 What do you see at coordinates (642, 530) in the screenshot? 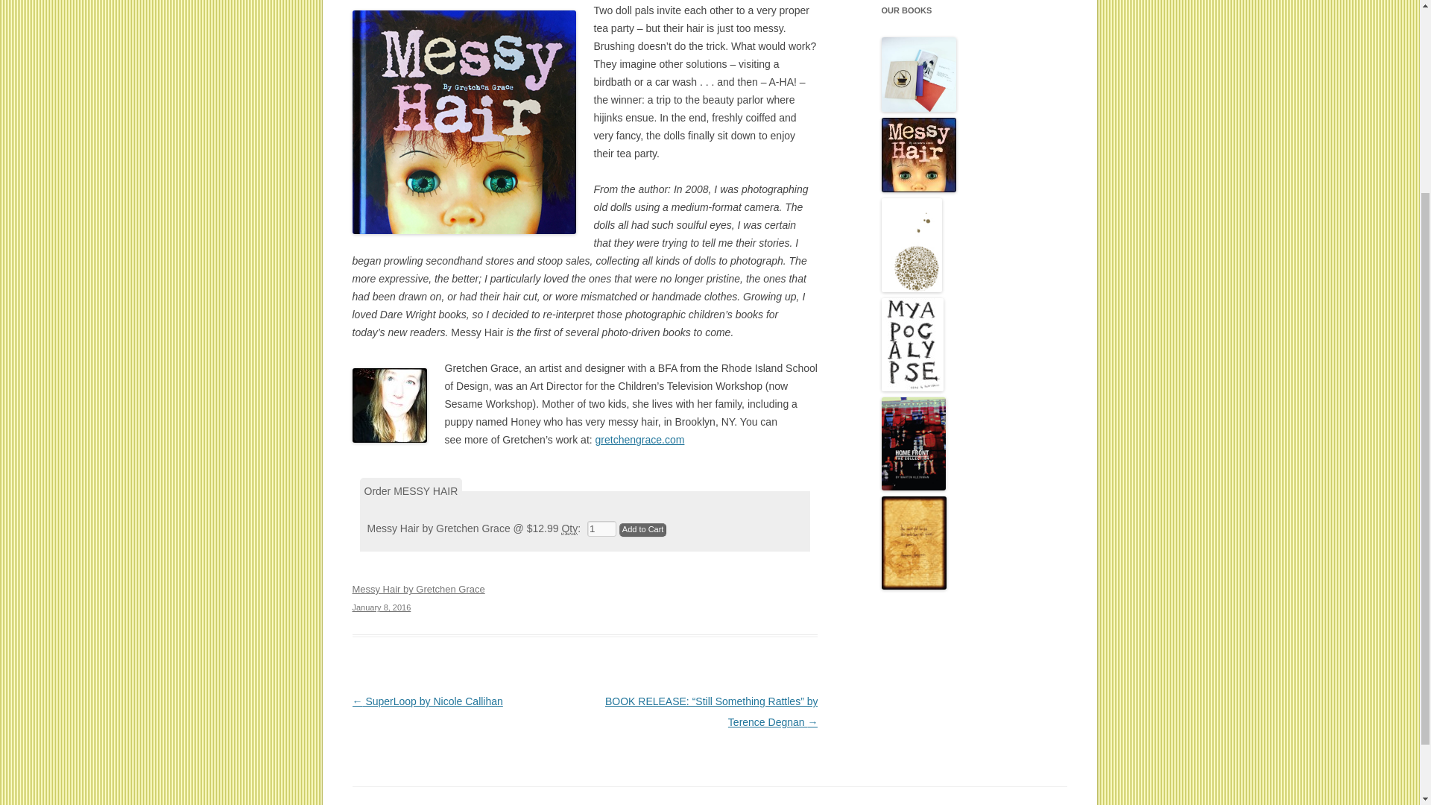
I see `Add to Cart` at bounding box center [642, 530].